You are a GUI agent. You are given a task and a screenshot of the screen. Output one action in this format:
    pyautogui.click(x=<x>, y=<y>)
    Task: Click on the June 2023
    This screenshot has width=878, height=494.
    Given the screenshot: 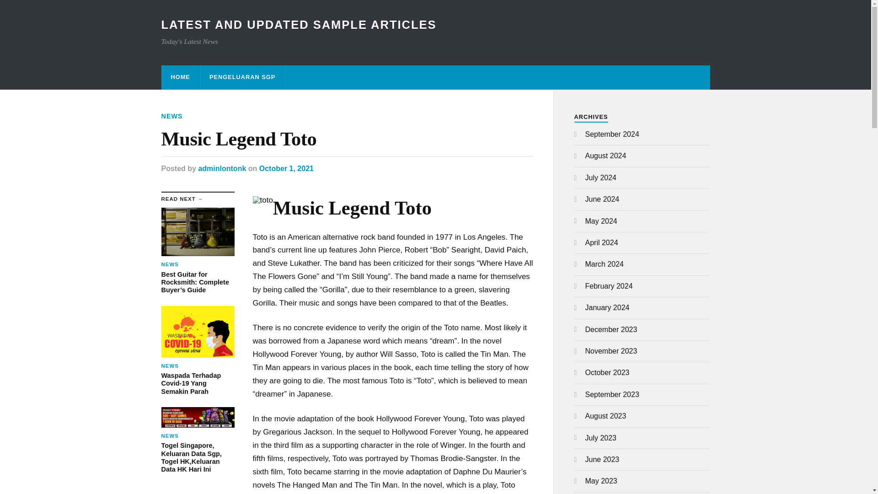 What is the action you would take?
    pyautogui.click(x=603, y=459)
    